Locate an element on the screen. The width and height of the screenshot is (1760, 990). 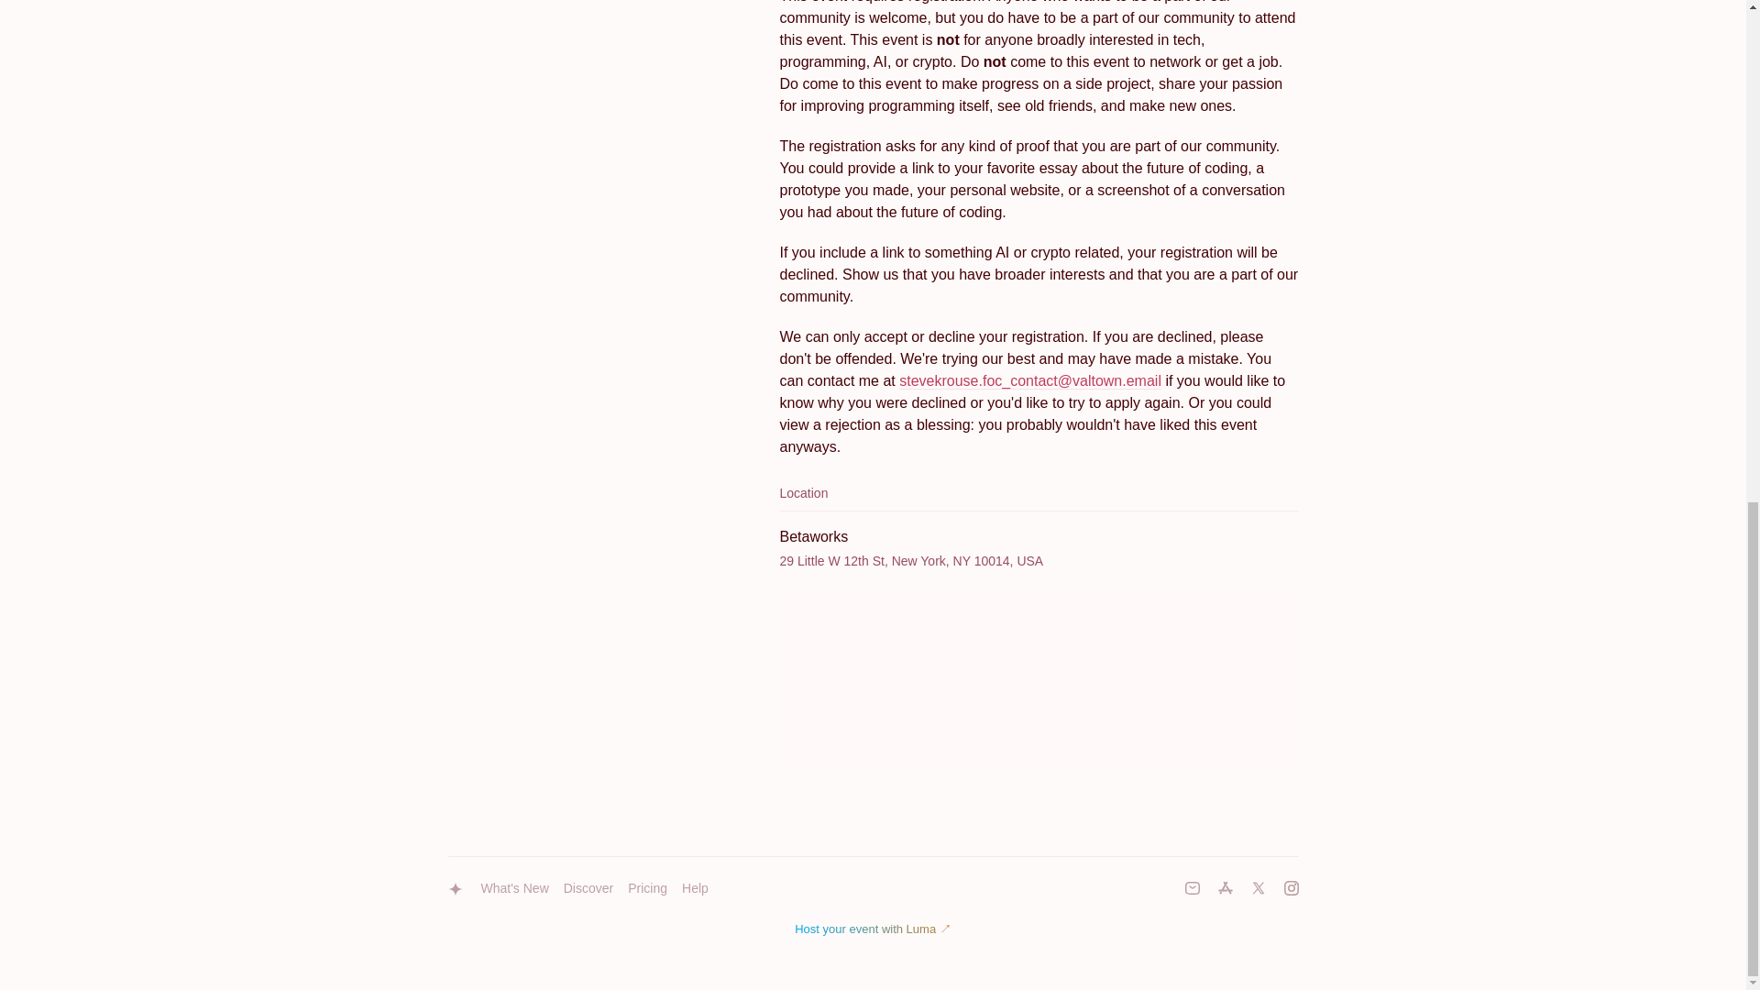
What's New is located at coordinates (514, 889).